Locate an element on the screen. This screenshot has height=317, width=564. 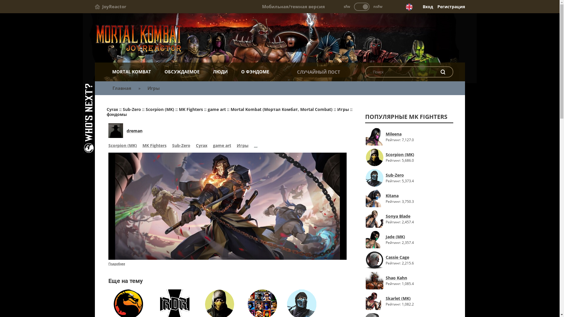
Jade (MK) is located at coordinates (399, 237).